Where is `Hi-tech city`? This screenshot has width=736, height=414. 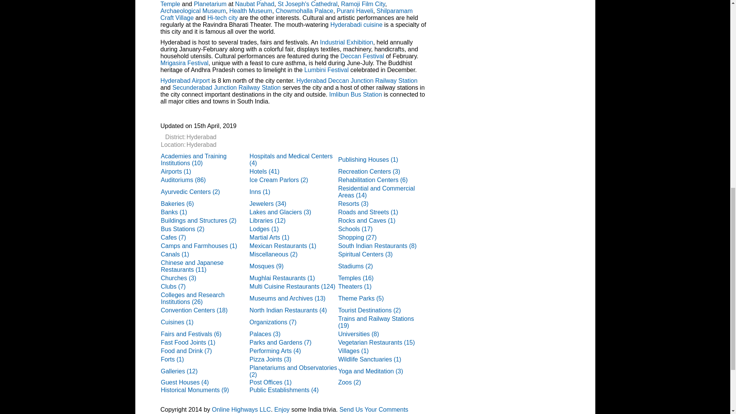 Hi-tech city is located at coordinates (222, 18).